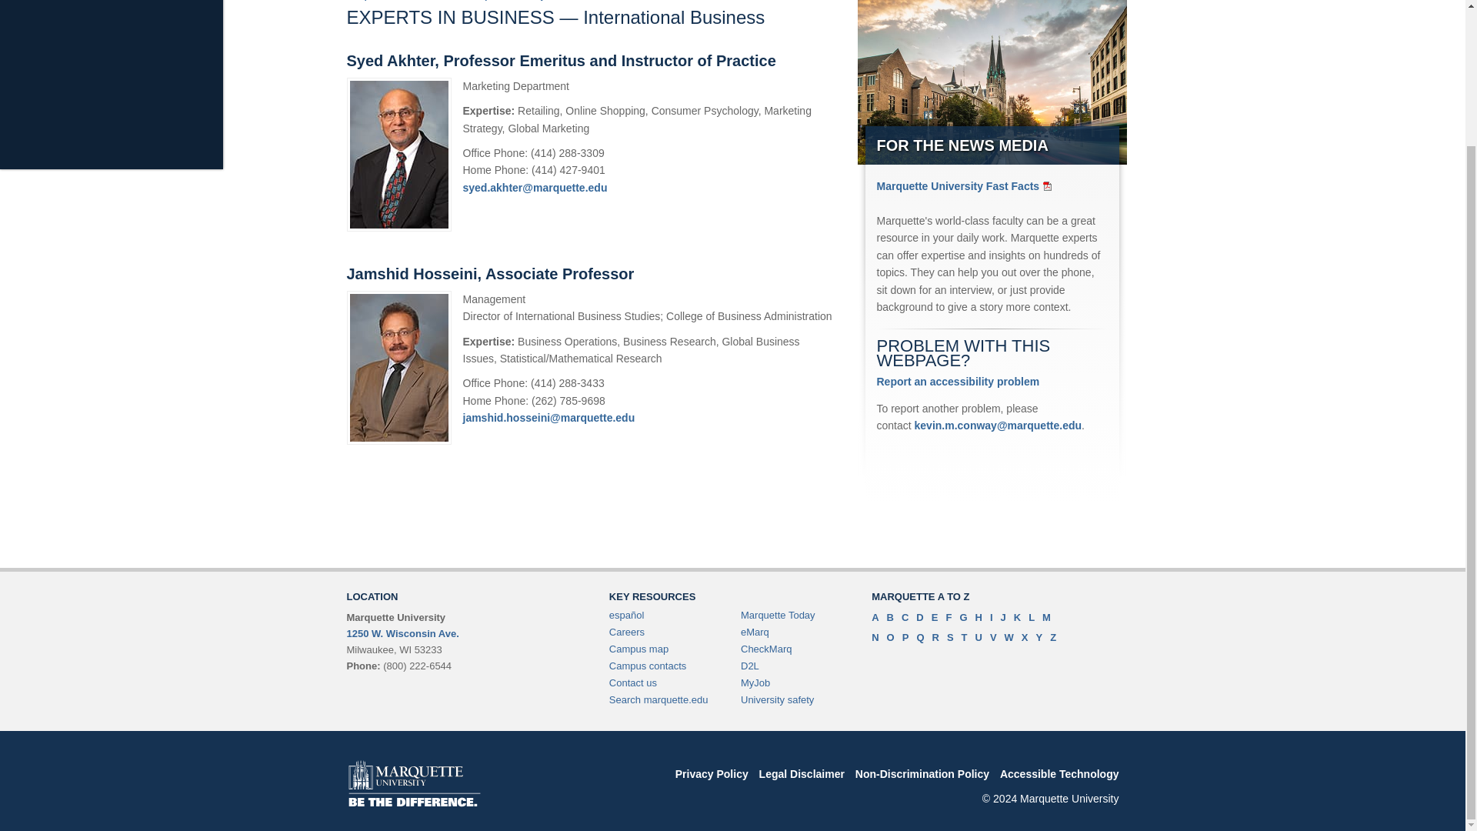 This screenshot has width=1477, height=831. Describe the element at coordinates (638, 649) in the screenshot. I see `Campus map` at that location.